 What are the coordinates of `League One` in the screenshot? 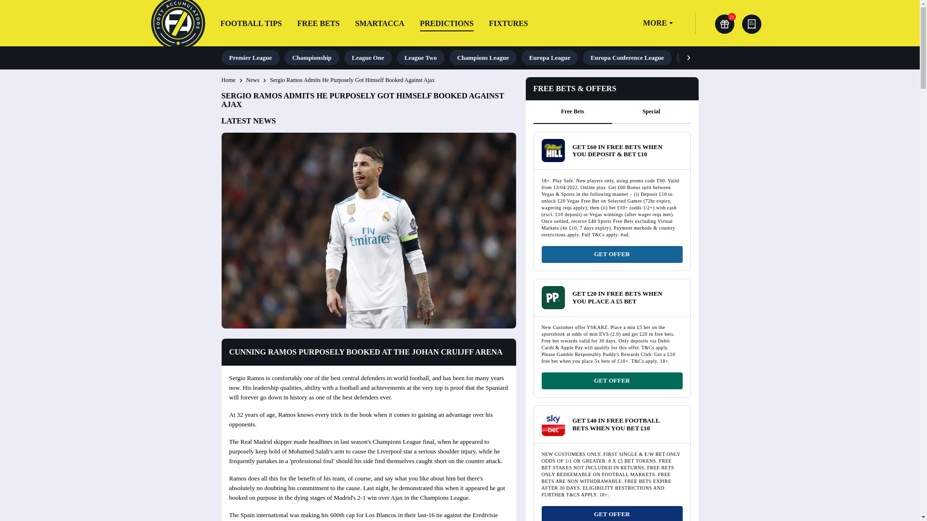 It's located at (368, 57).